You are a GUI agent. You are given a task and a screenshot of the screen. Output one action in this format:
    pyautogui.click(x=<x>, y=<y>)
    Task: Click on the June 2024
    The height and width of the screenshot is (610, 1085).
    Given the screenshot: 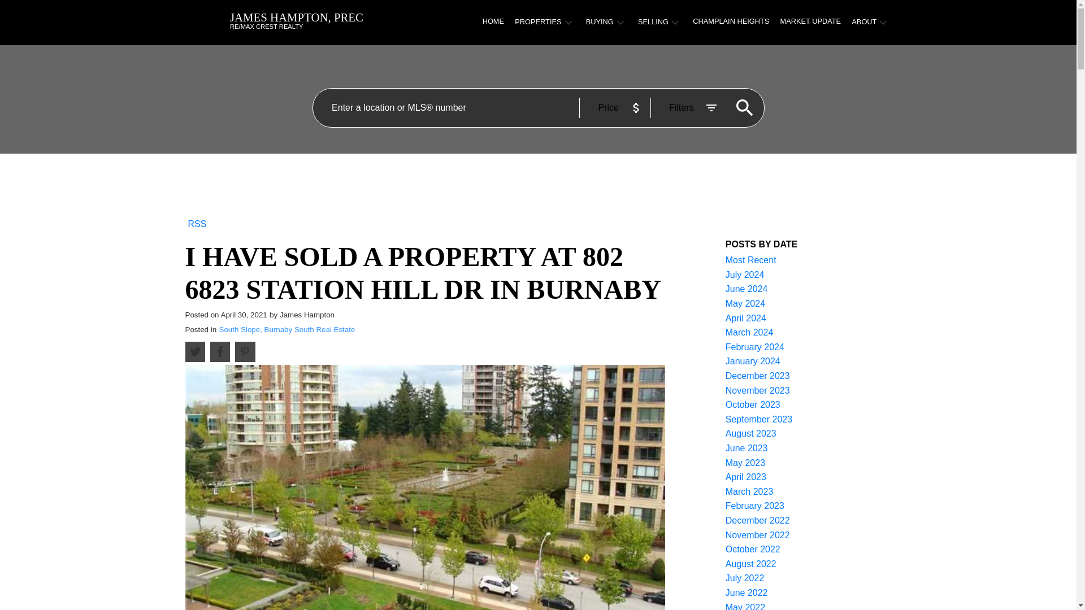 What is the action you would take?
    pyautogui.click(x=747, y=289)
    